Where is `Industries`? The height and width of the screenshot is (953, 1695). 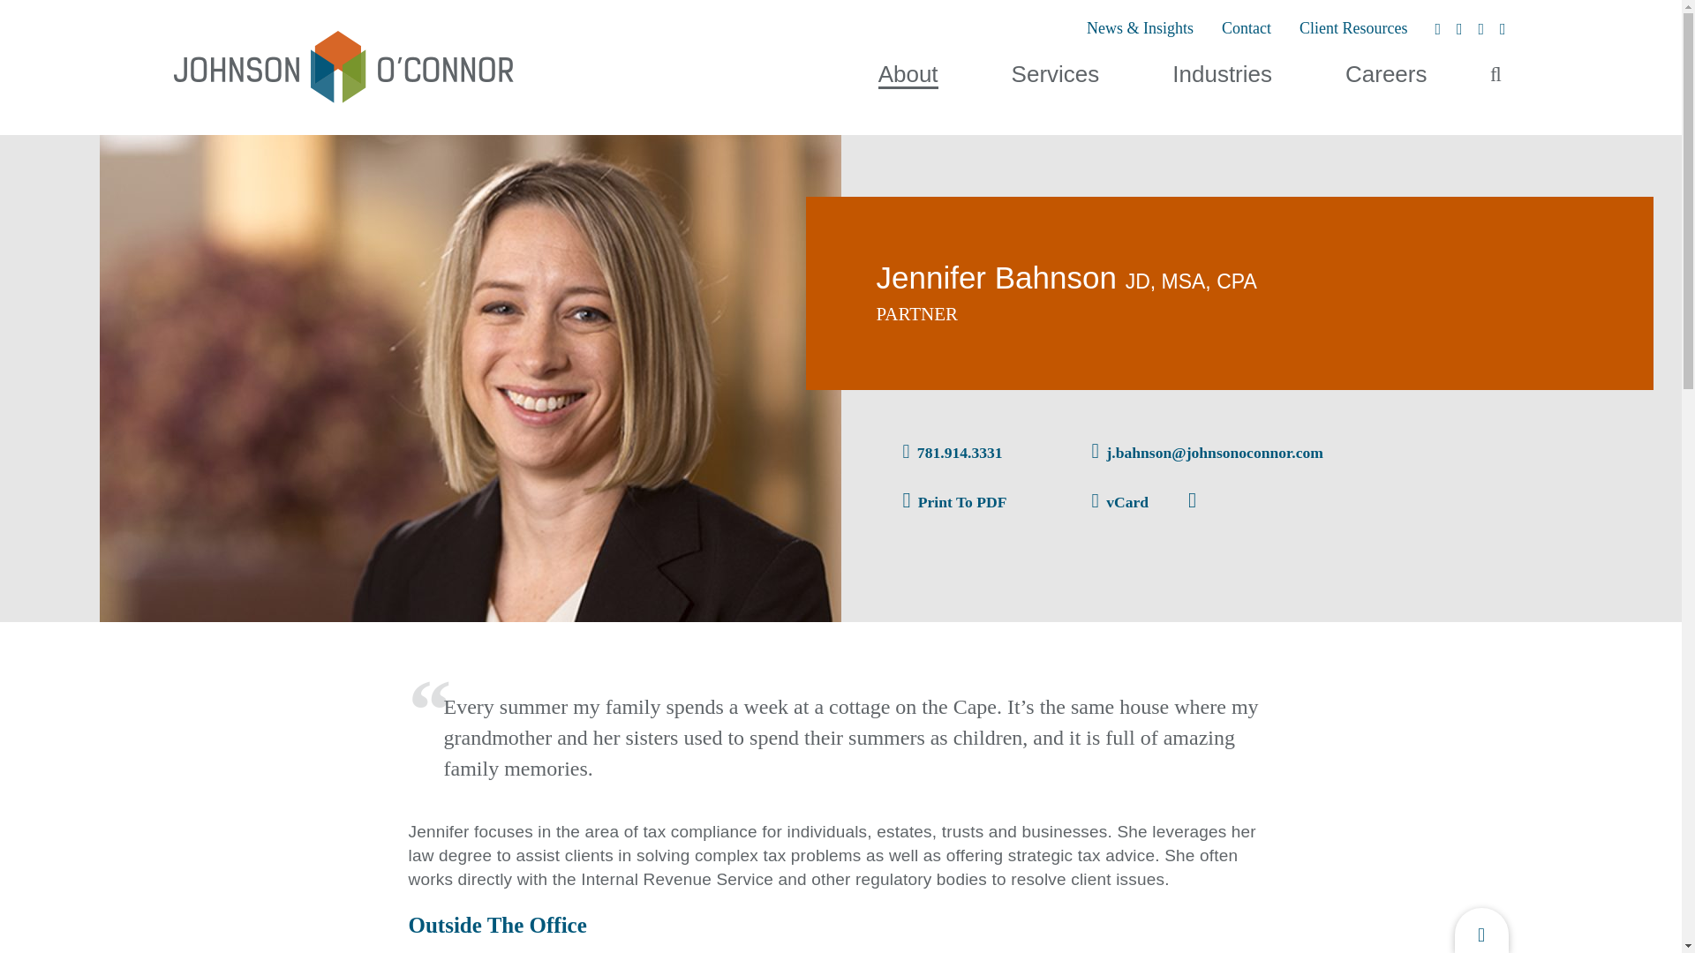
Industries is located at coordinates (1222, 74).